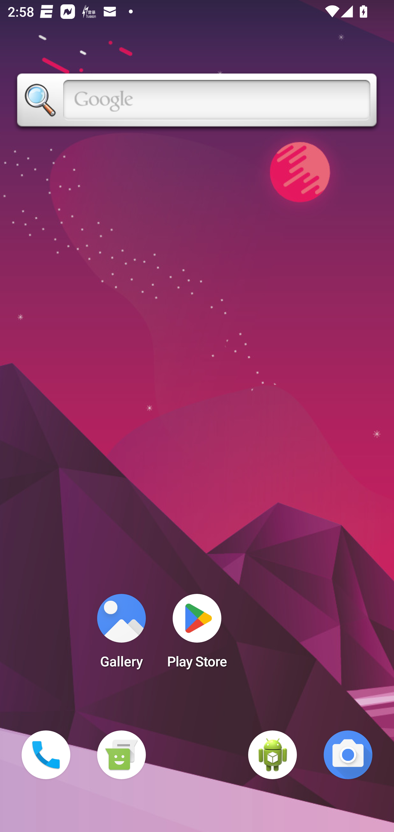 This screenshot has height=832, width=394. I want to click on Phone, so click(46, 755).